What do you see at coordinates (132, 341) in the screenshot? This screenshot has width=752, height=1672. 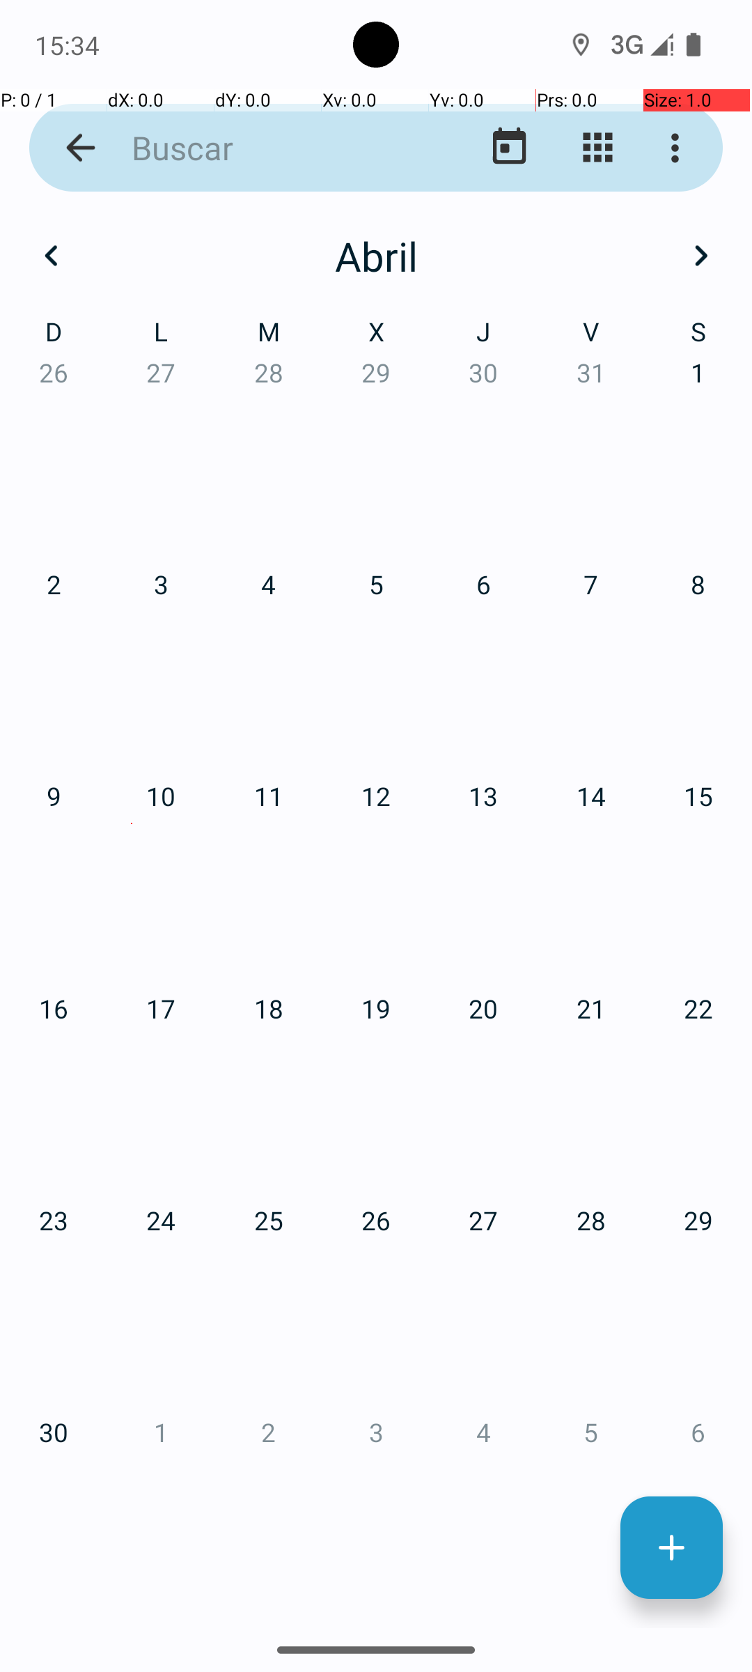 I see `ENERO` at bounding box center [132, 341].